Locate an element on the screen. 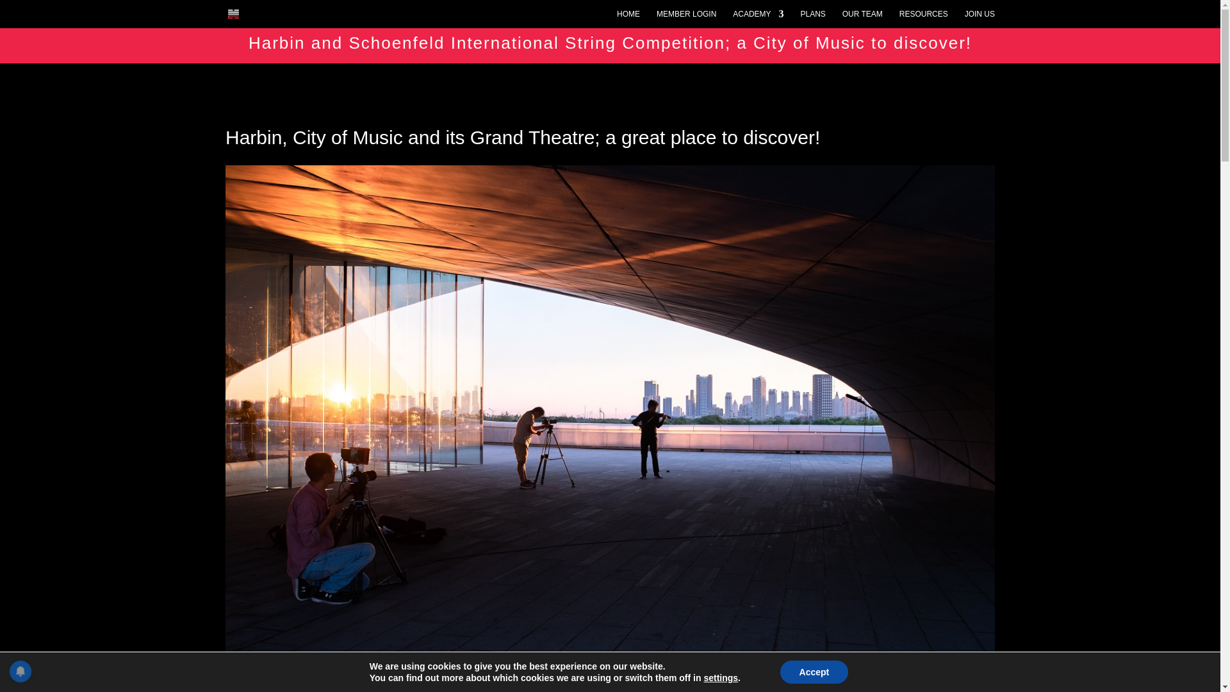 The height and width of the screenshot is (692, 1230). OUR TEAM is located at coordinates (862, 19).